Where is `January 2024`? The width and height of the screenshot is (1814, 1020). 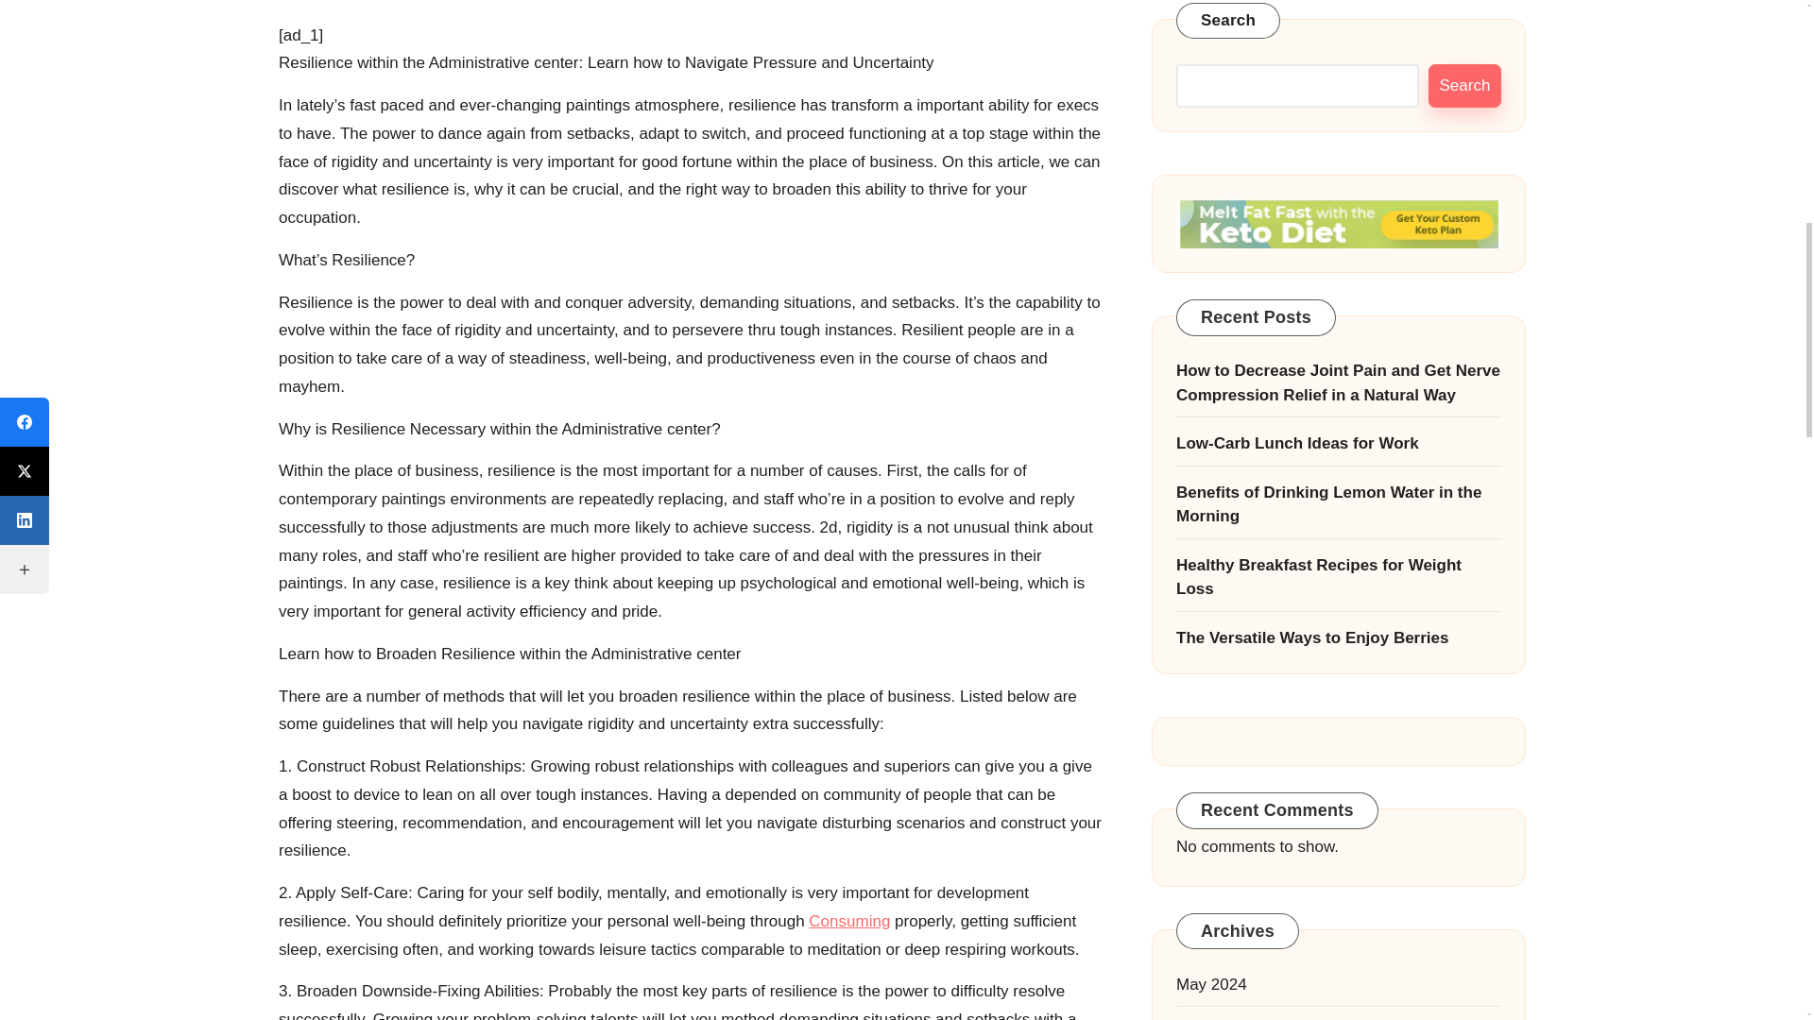 January 2024 is located at coordinates (1338, 342).